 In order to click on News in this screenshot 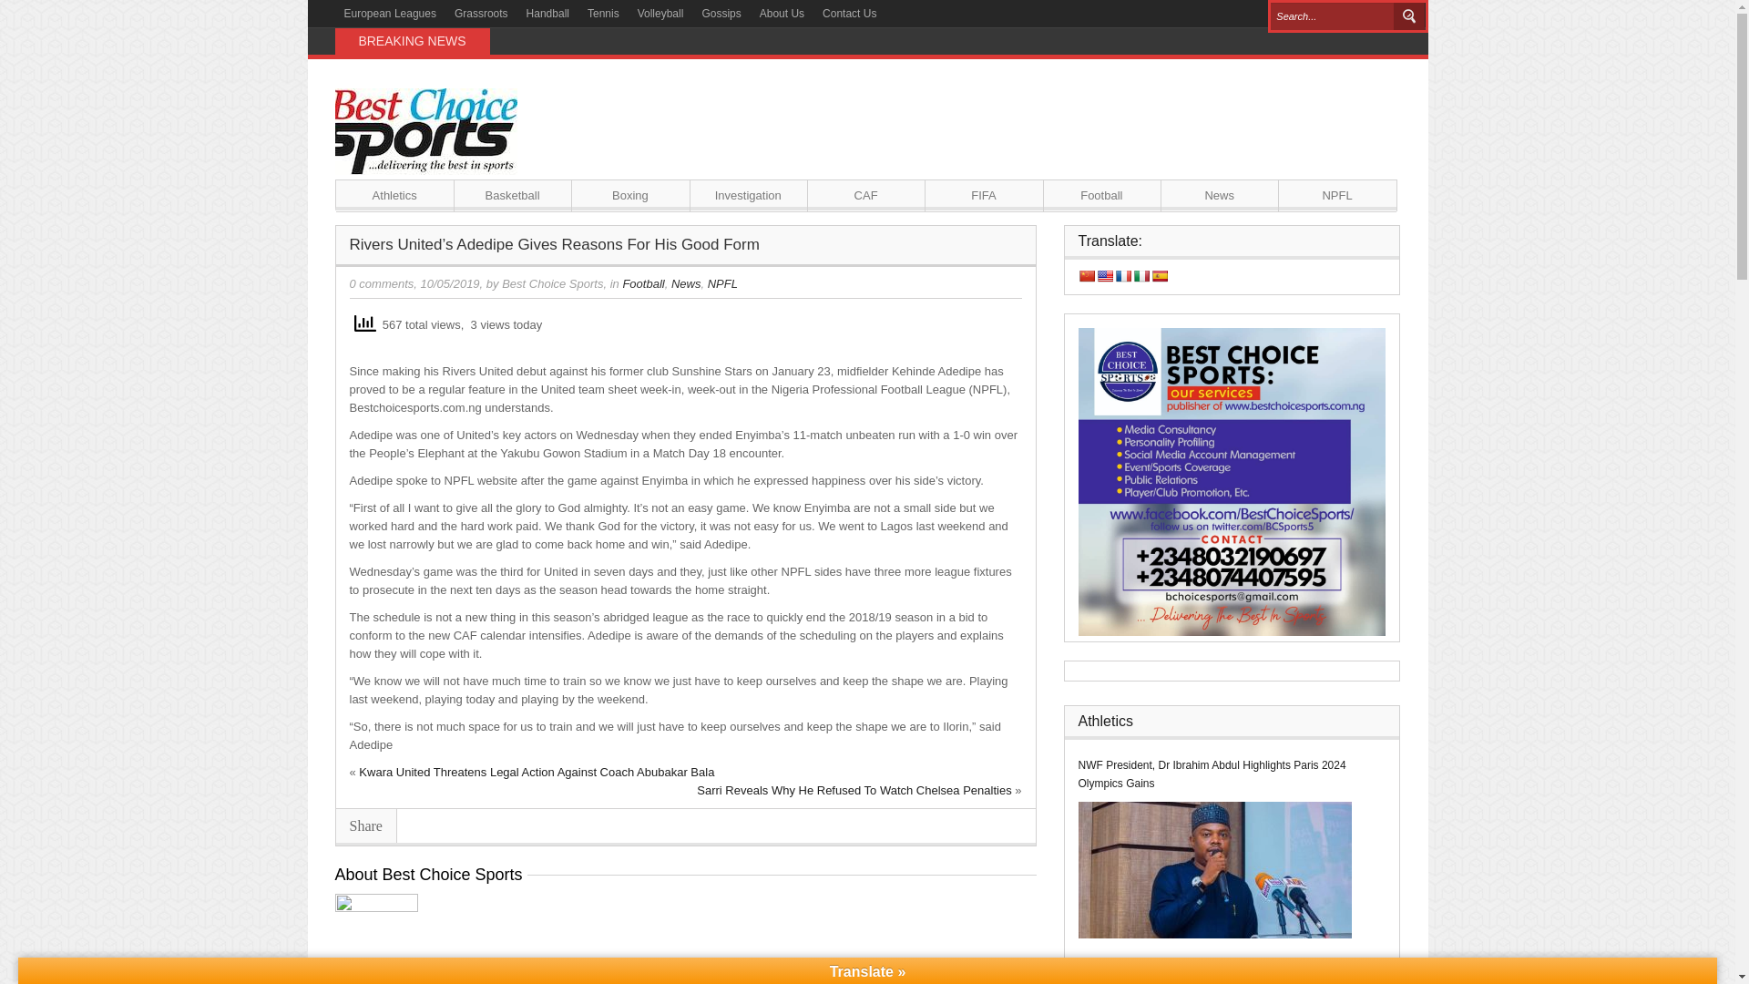, I will do `click(686, 282)`.